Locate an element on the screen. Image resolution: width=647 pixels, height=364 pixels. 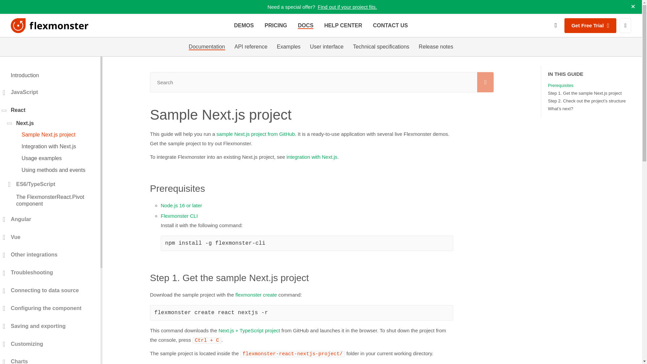
User interface is located at coordinates (327, 47).